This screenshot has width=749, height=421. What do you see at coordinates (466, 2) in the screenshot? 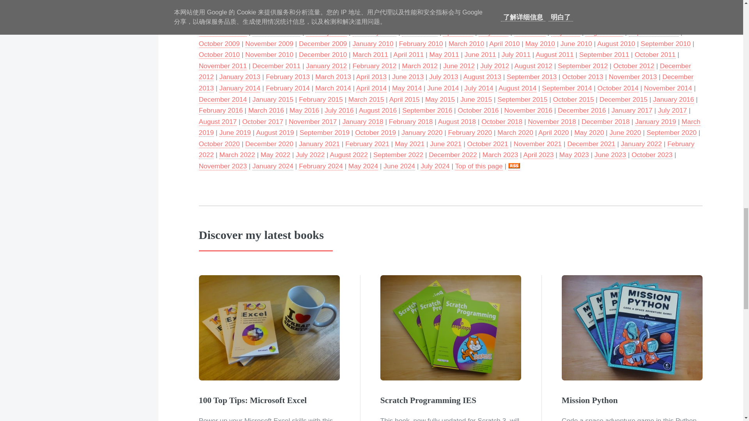
I see `June 2006` at bounding box center [466, 2].